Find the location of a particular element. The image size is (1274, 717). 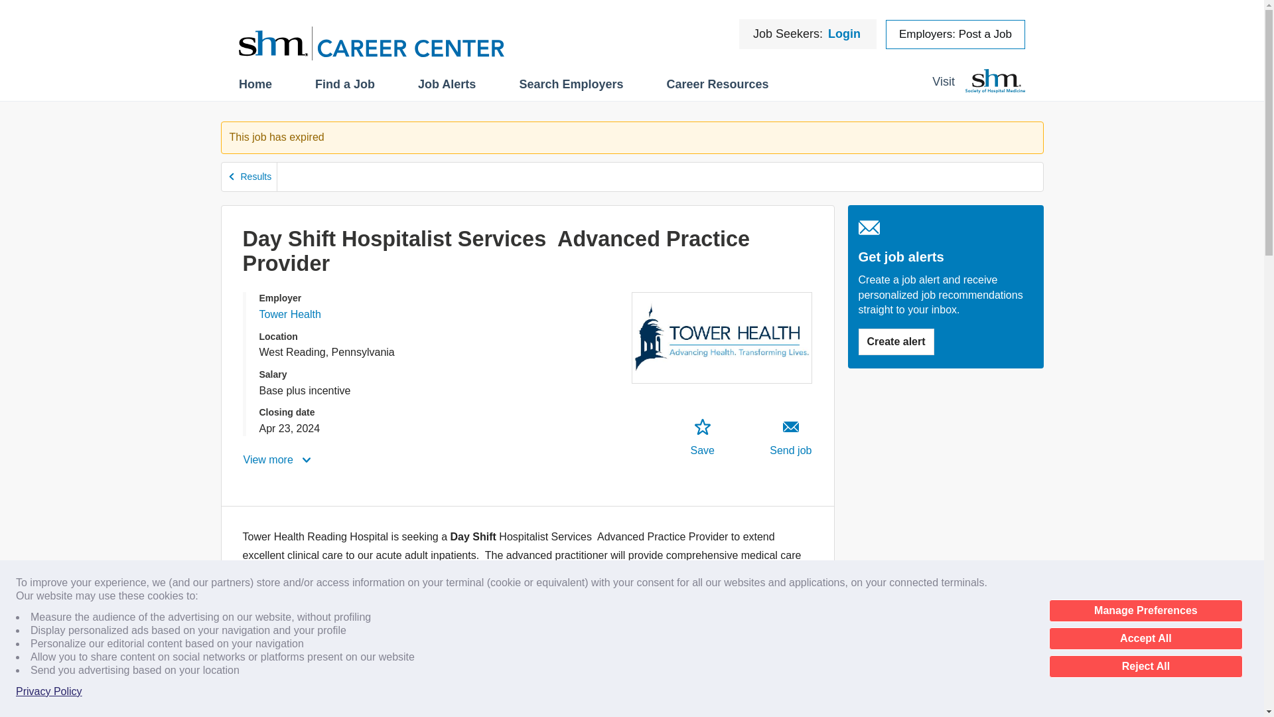

Accept All is located at coordinates (1145, 639).